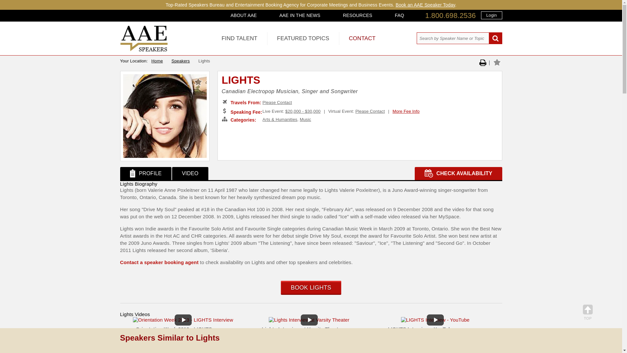 This screenshot has height=353, width=627. What do you see at coordinates (357, 15) in the screenshot?
I see `RESOURCES` at bounding box center [357, 15].